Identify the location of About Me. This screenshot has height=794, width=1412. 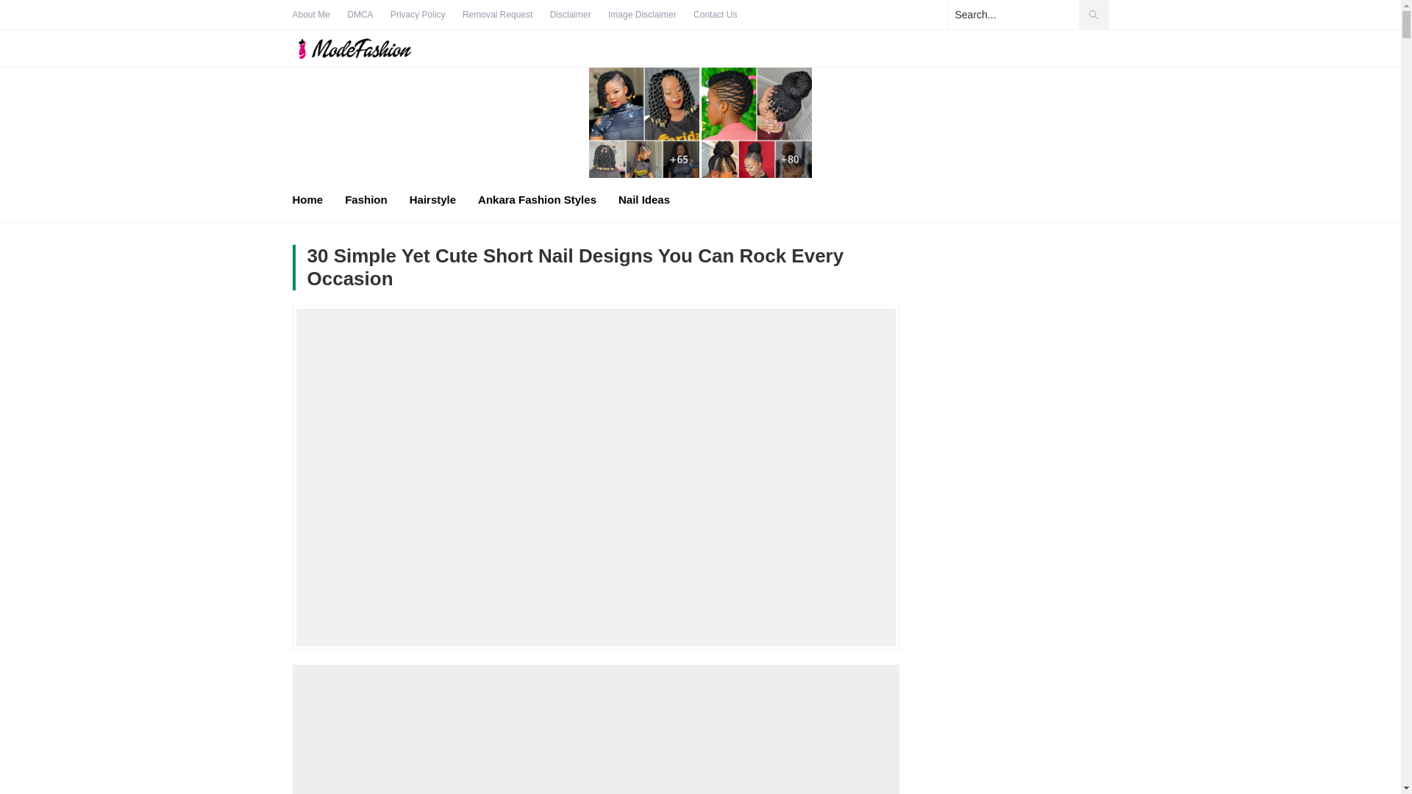
(311, 15).